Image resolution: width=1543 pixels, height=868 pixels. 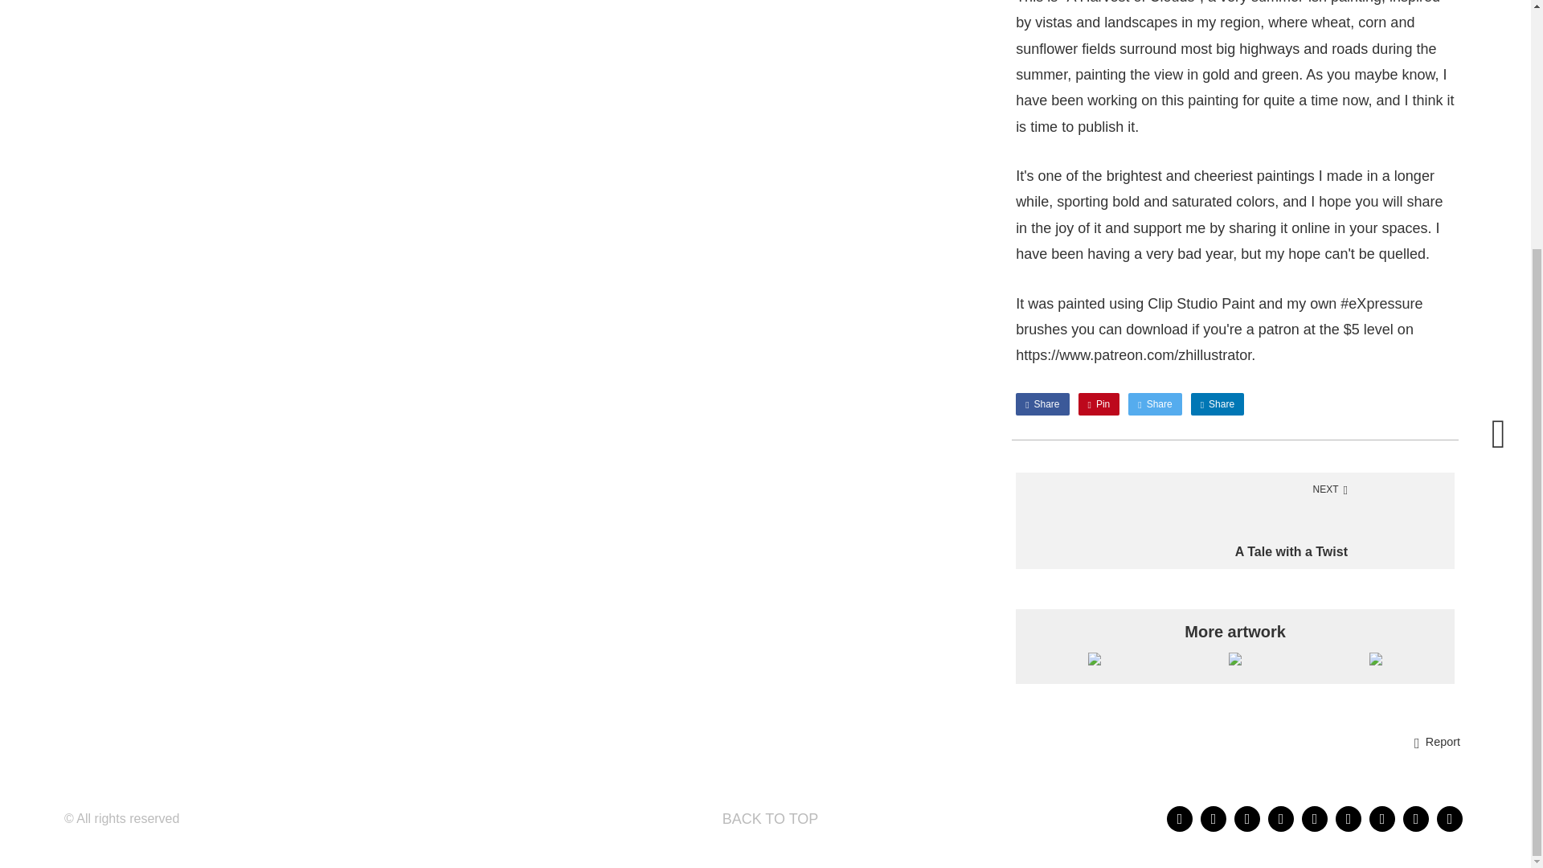 What do you see at coordinates (1217, 404) in the screenshot?
I see `Share` at bounding box center [1217, 404].